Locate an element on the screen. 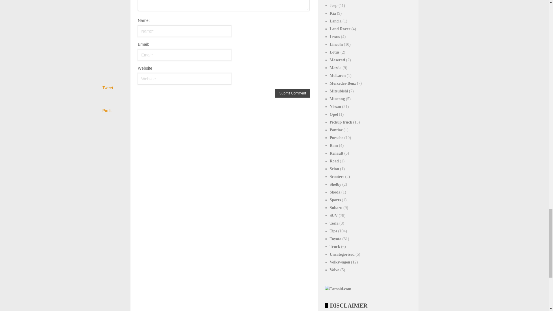 The width and height of the screenshot is (553, 311). Submit Comment is located at coordinates (293, 93).